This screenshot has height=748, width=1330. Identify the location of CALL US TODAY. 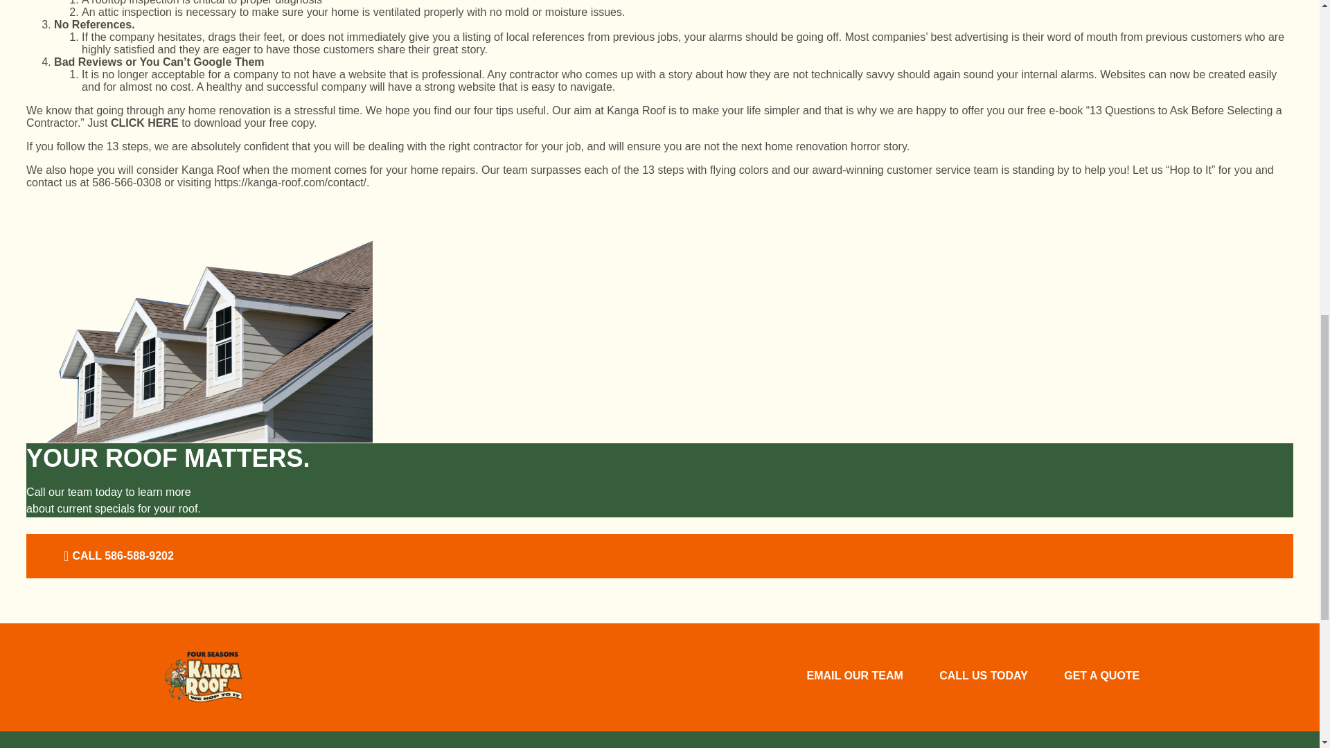
(984, 677).